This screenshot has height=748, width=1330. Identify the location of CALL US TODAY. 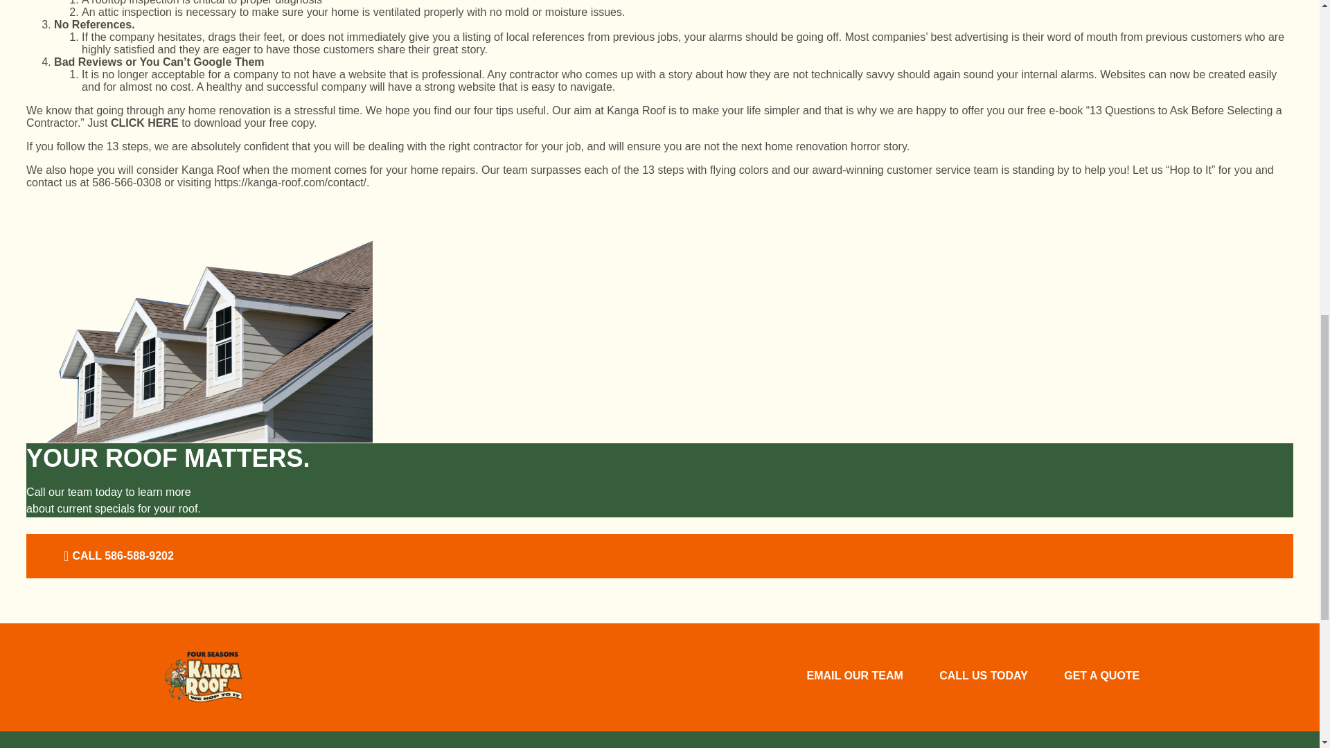
(984, 677).